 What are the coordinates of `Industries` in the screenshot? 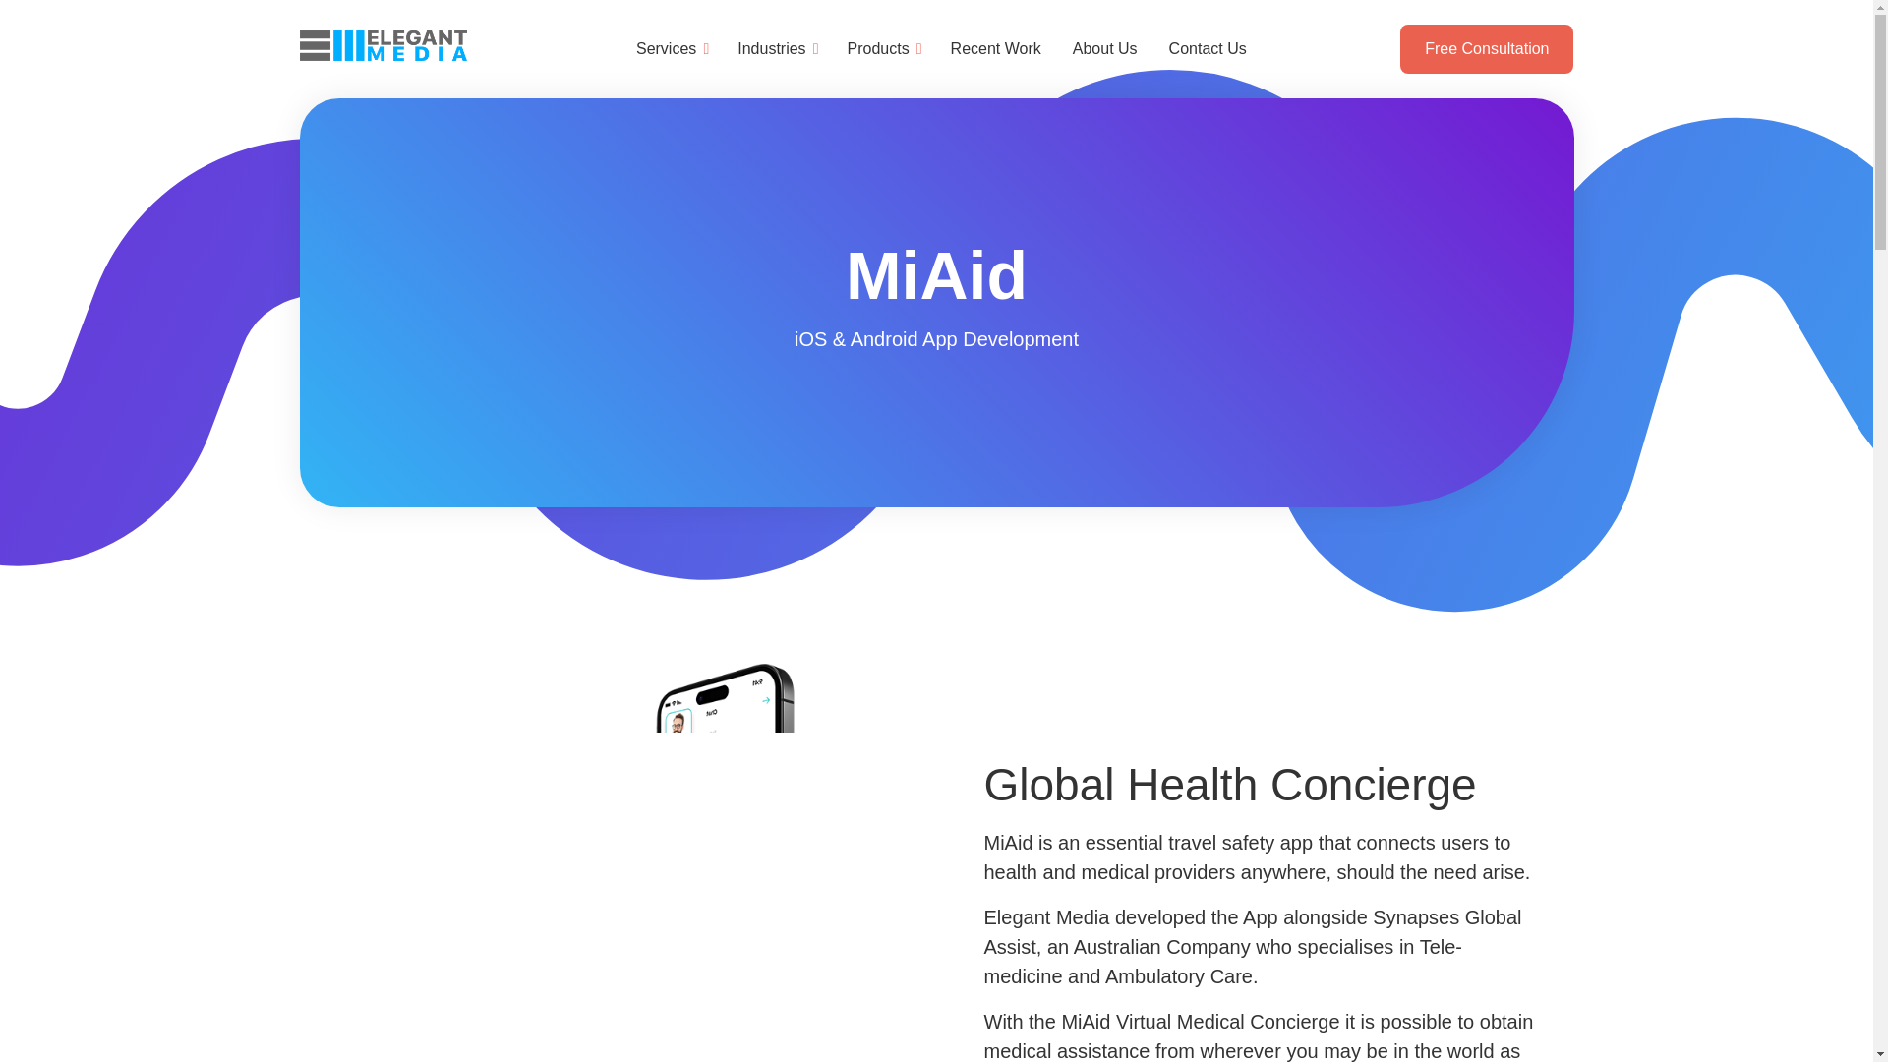 It's located at (775, 48).